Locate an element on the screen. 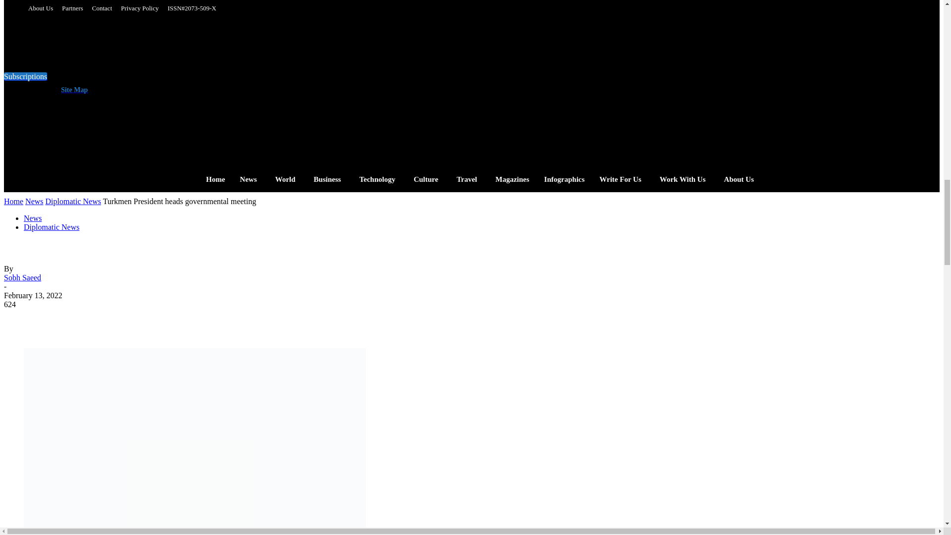  View all posts in News is located at coordinates (34, 201).